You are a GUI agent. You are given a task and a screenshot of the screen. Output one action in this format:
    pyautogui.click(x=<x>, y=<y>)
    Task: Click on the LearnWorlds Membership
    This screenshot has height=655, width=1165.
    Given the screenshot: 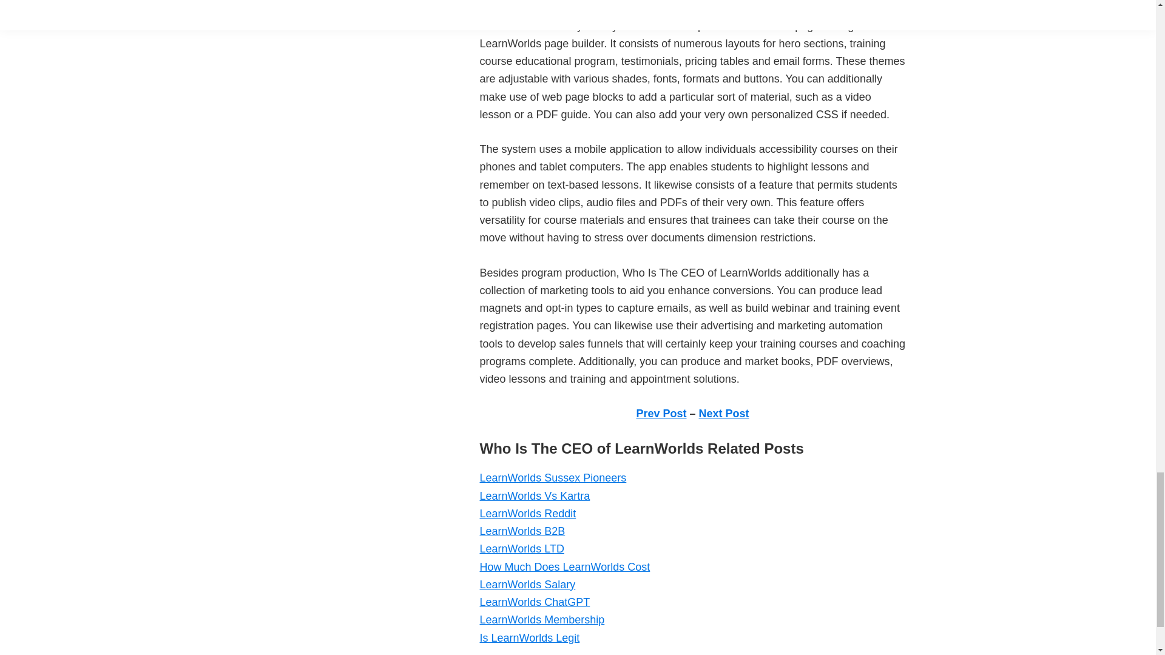 What is the action you would take?
    pyautogui.click(x=541, y=620)
    